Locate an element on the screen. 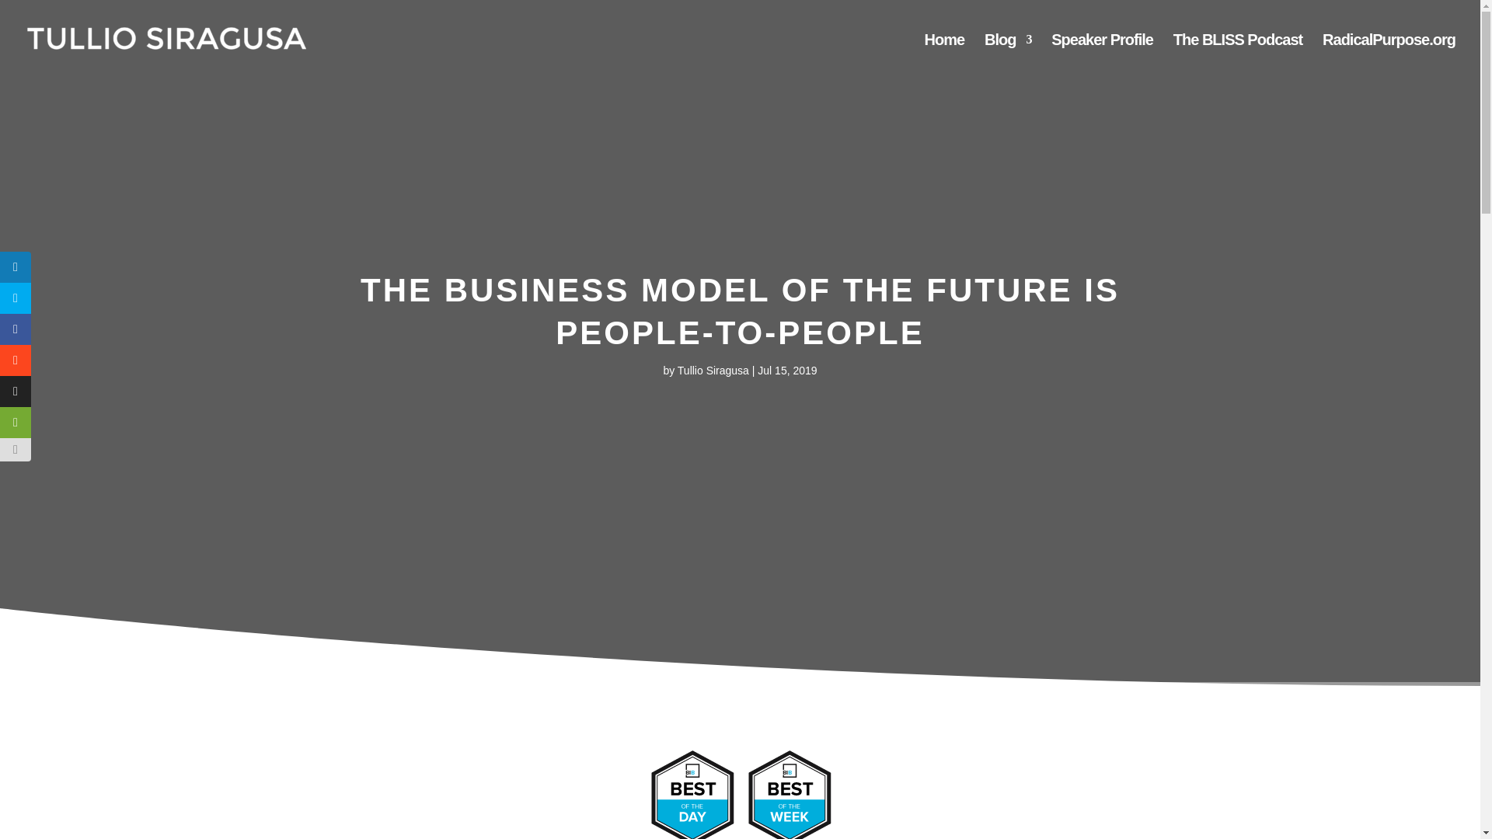 The width and height of the screenshot is (1492, 839). Business Innovation Brief Best Article is located at coordinates (740, 794).